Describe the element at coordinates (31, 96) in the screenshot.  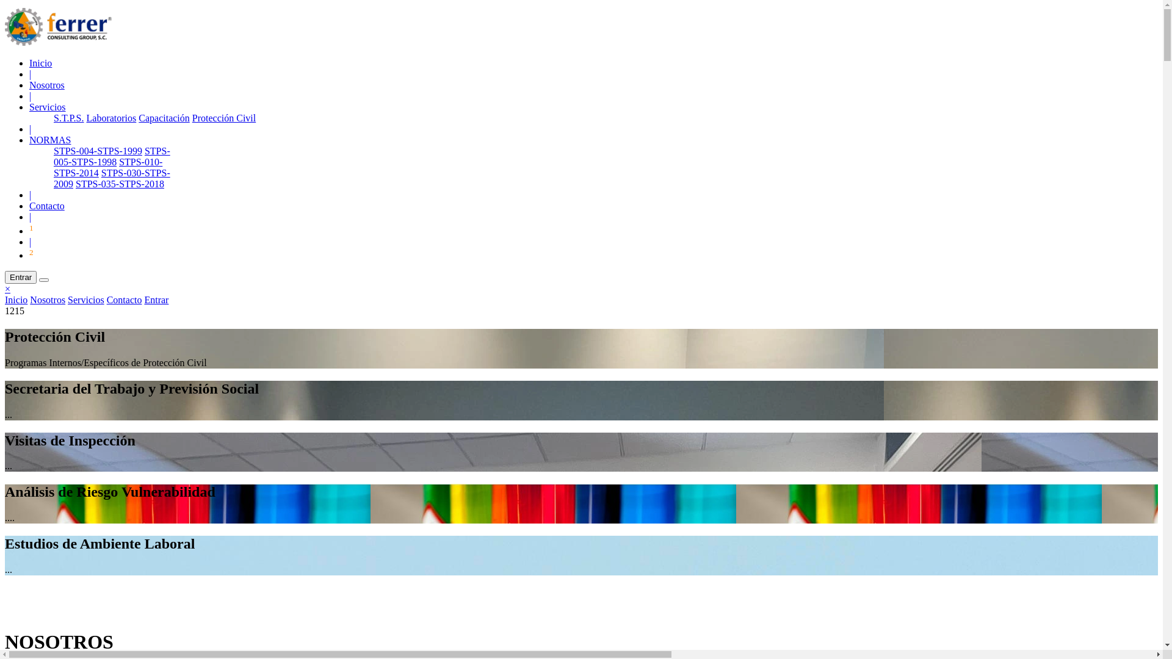
I see `|` at that location.